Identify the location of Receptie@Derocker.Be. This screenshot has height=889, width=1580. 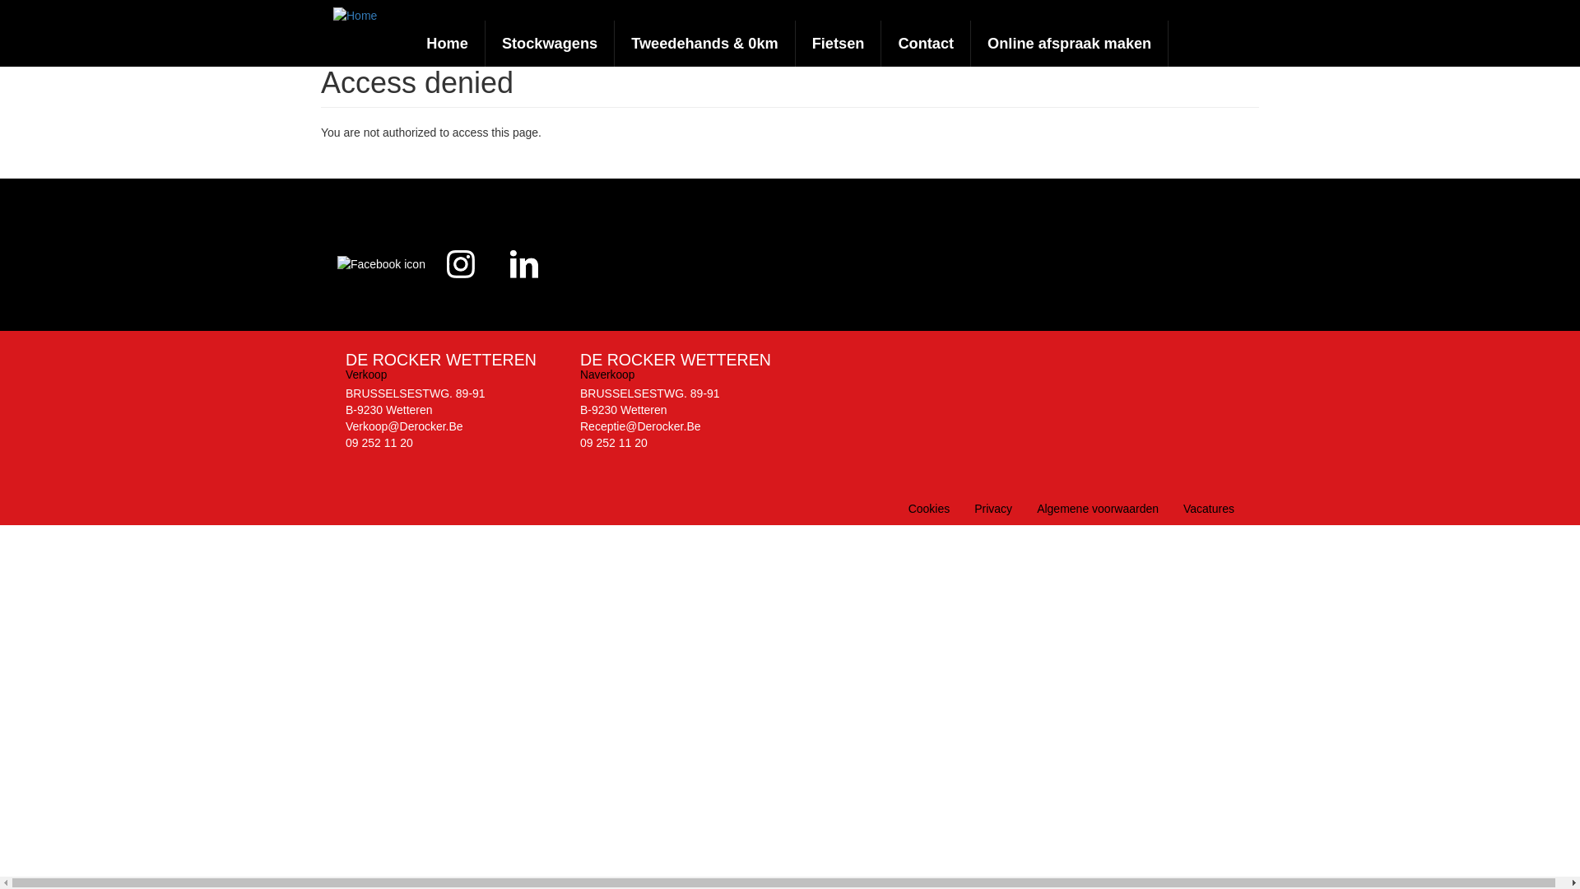
(640, 426).